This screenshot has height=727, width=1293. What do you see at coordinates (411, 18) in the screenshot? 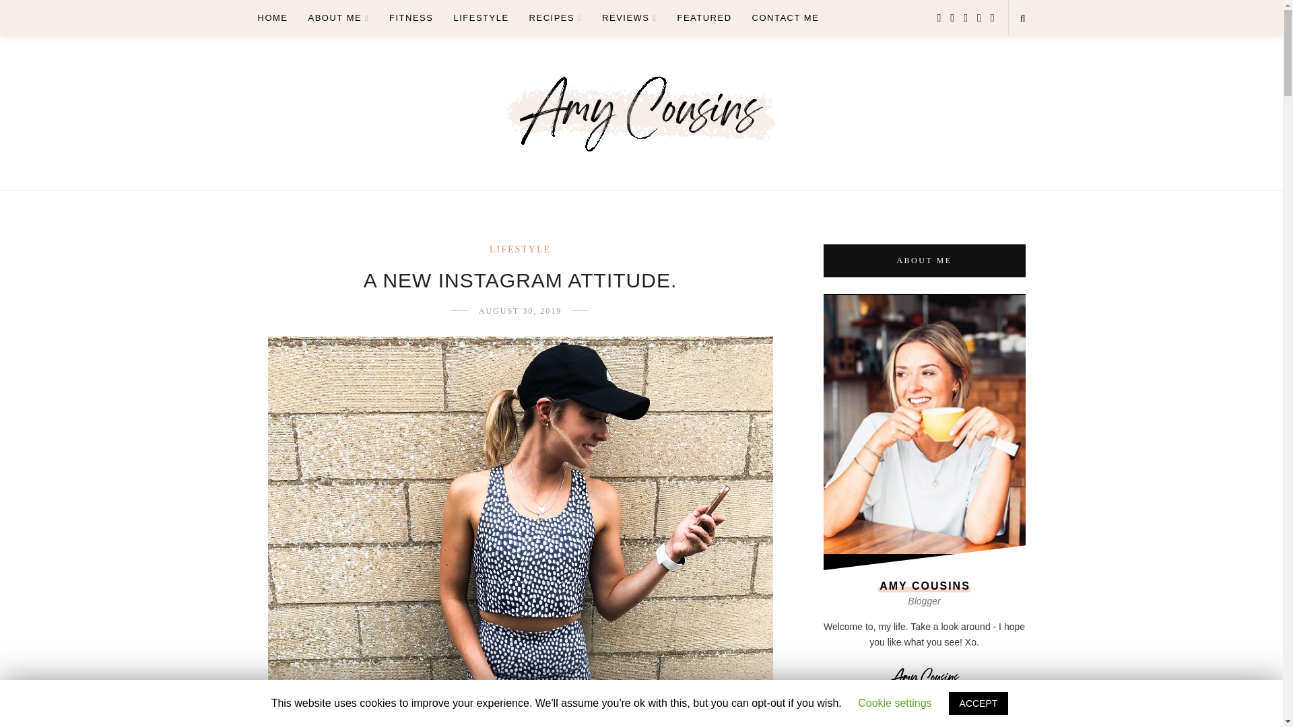
I see `FITNESS` at bounding box center [411, 18].